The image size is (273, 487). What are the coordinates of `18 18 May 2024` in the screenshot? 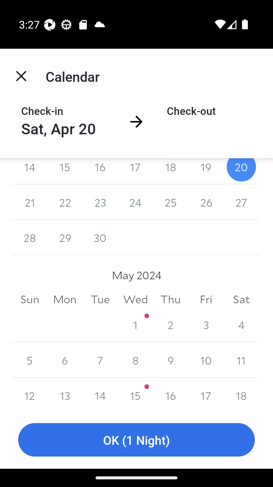 It's located at (241, 394).